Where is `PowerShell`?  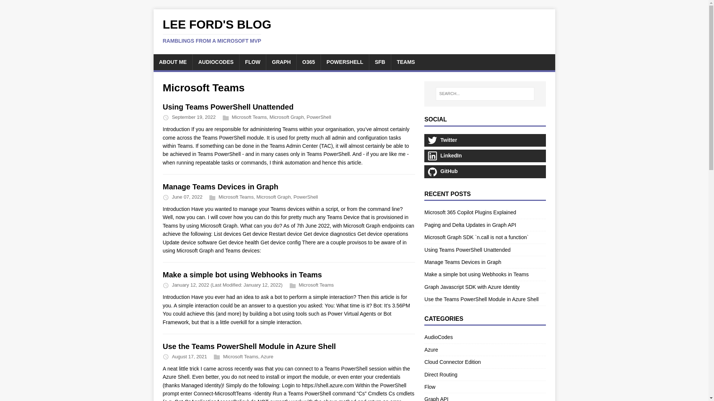
PowerShell is located at coordinates (267, 356).